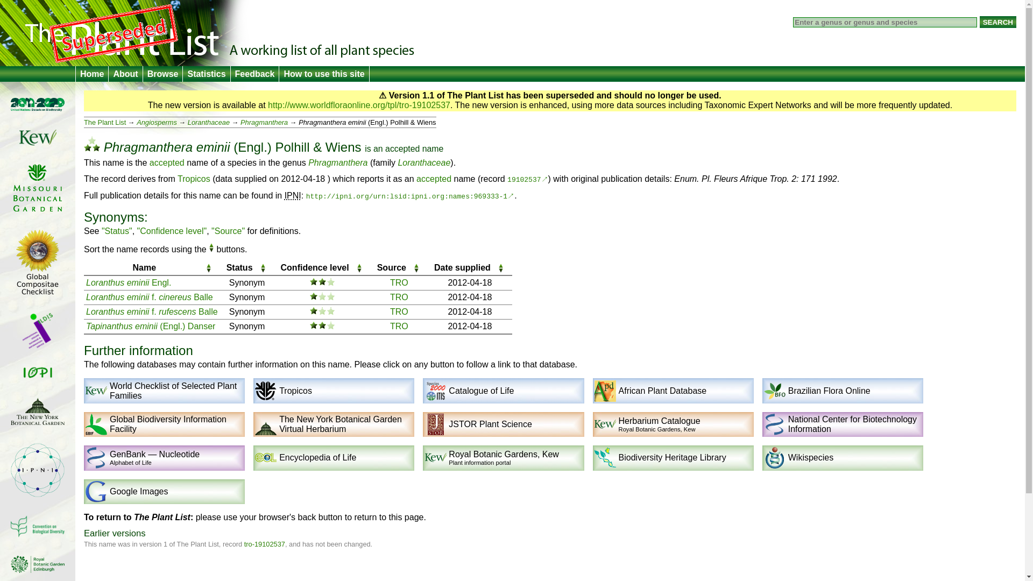 The width and height of the screenshot is (1033, 581). Describe the element at coordinates (424, 162) in the screenshot. I see `Loranthaceae` at that location.